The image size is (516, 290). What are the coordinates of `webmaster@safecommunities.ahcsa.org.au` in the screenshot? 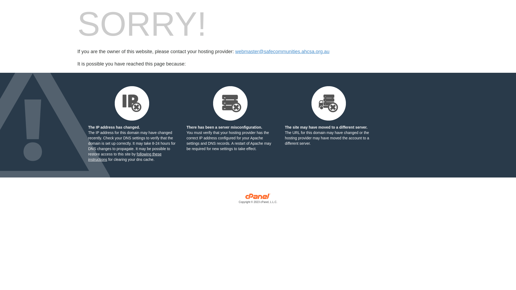 It's located at (282, 52).